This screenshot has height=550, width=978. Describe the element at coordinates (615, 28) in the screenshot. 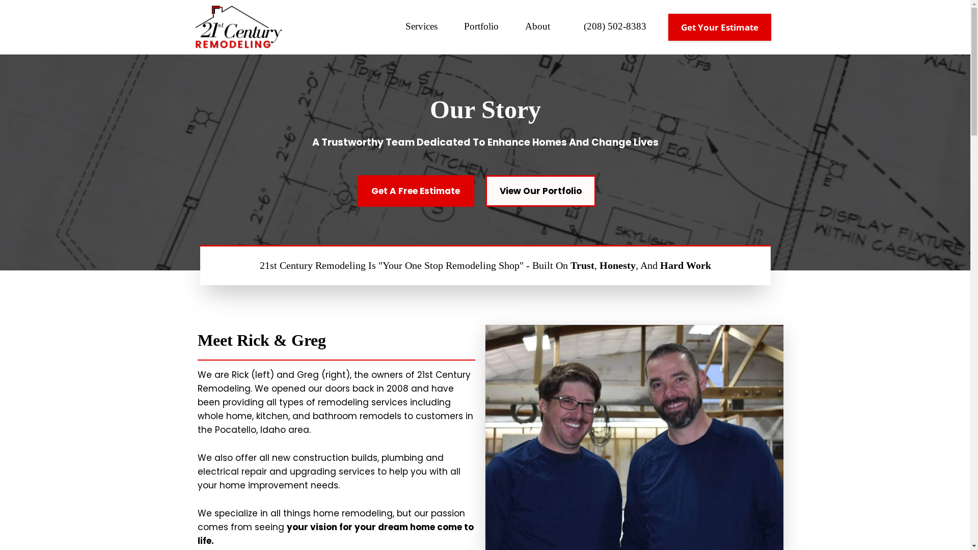

I see `(208) 502-8383` at that location.